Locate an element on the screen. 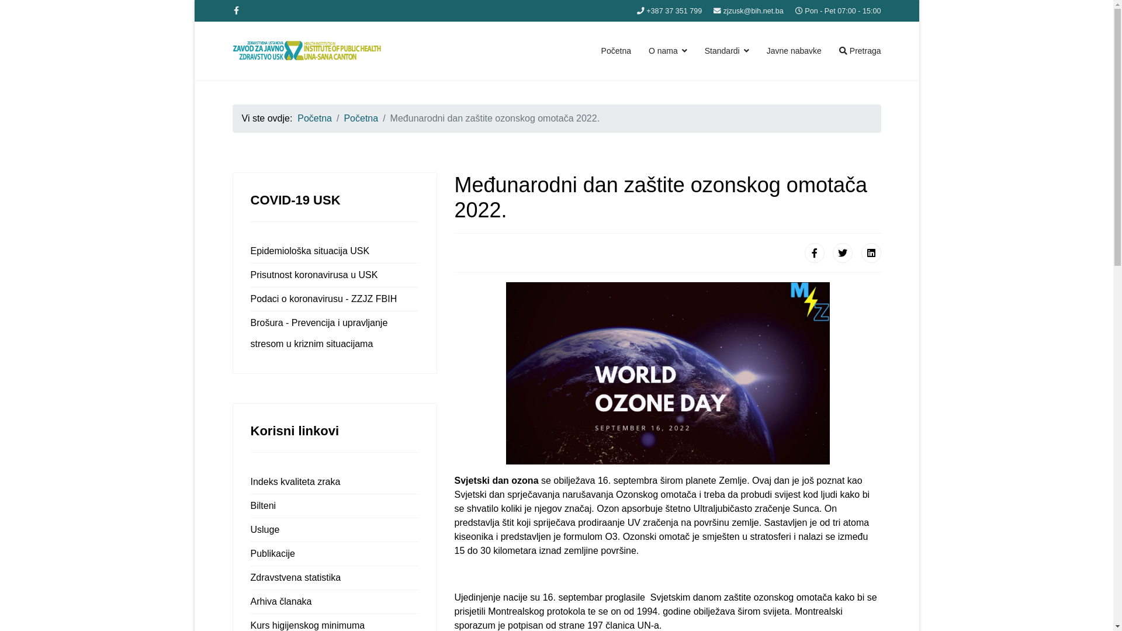  Javne nabavke is located at coordinates (794, 51).